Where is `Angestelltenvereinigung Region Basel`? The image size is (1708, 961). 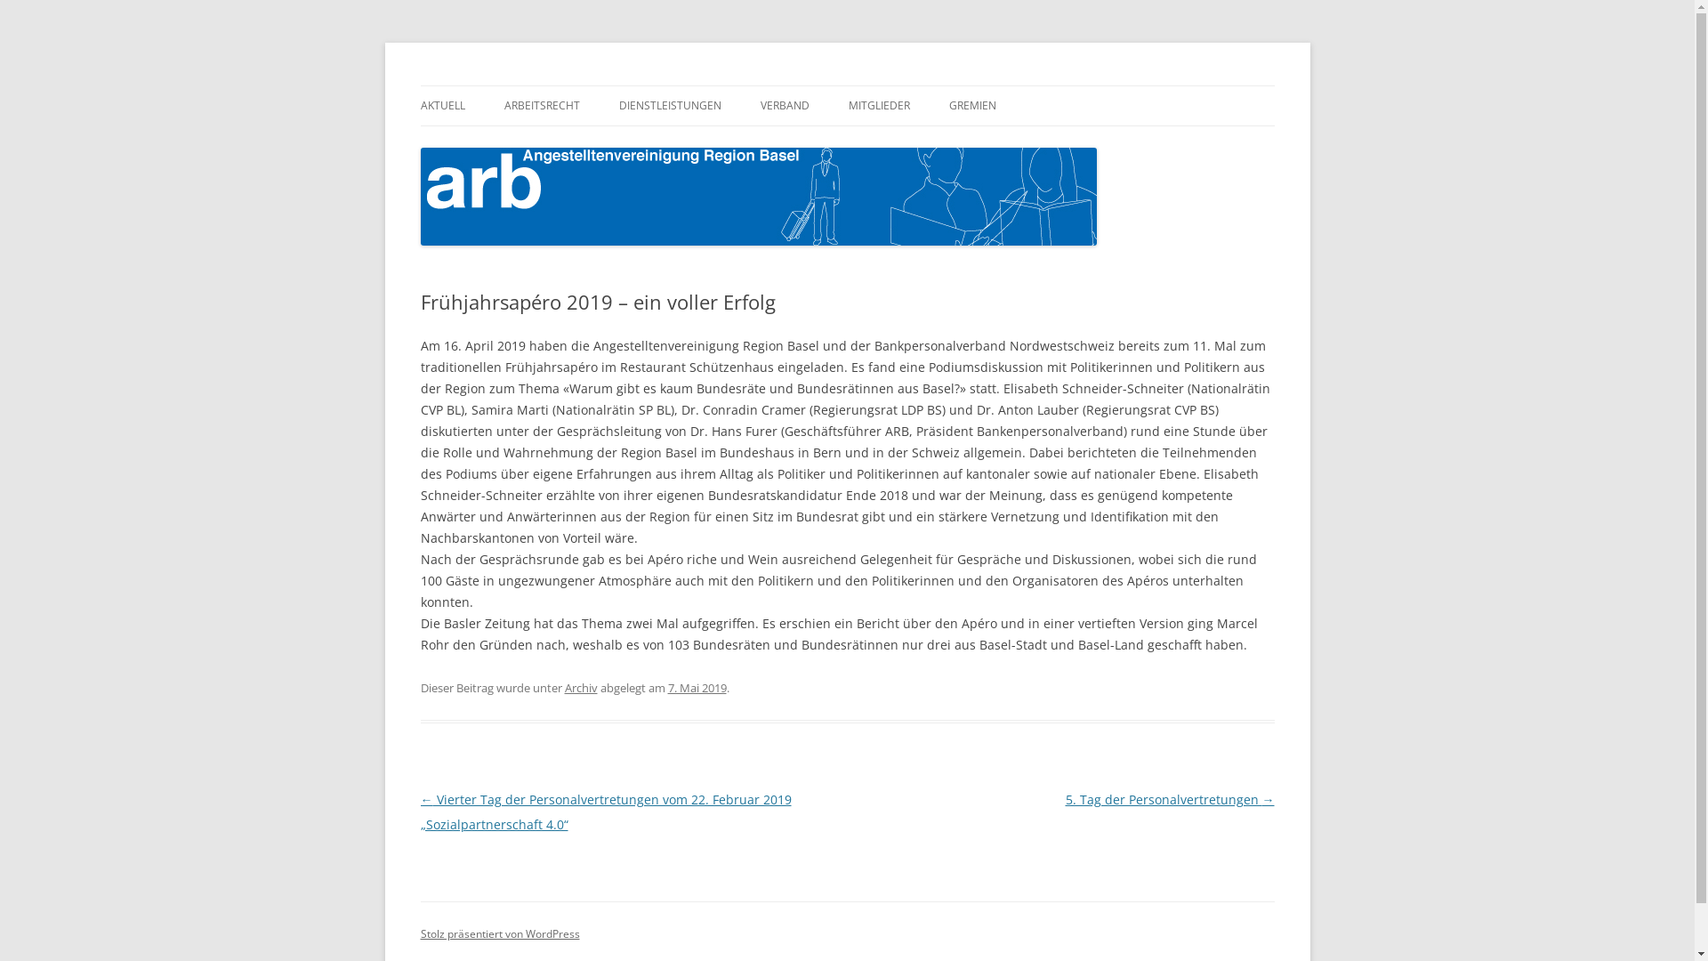 Angestelltenvereinigung Region Basel is located at coordinates (637, 85).